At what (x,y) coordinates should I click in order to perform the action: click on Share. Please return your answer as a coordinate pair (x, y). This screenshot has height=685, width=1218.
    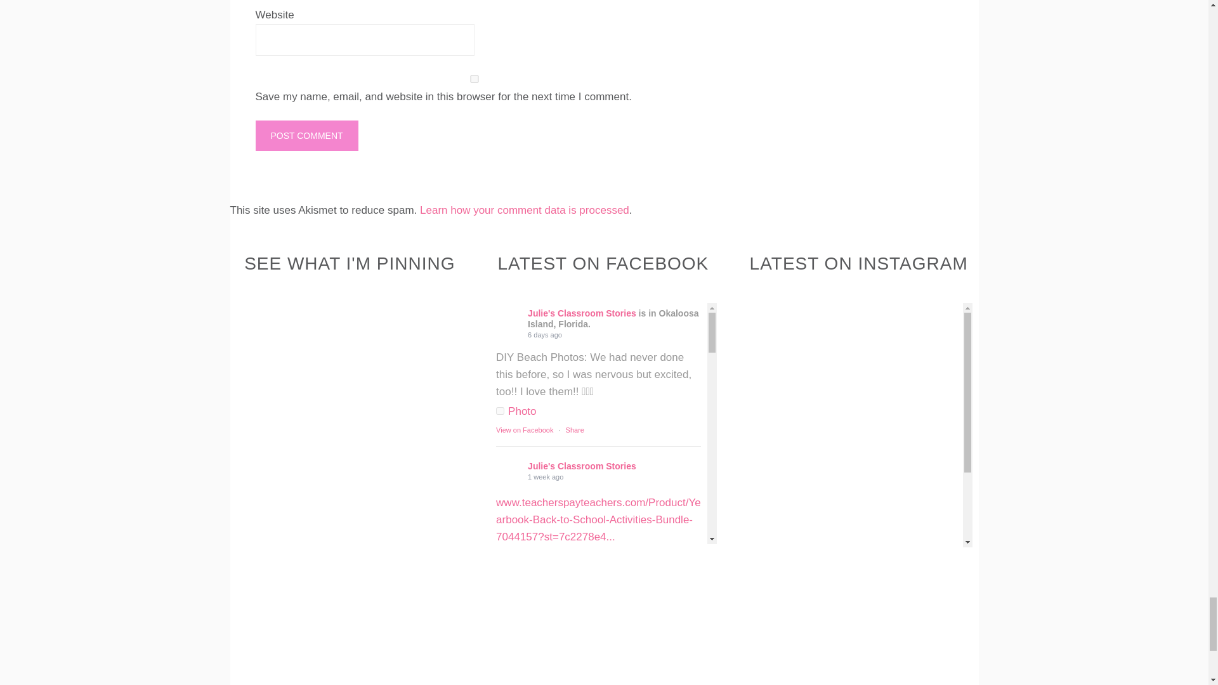
    Looking at the image, I should click on (575, 429).